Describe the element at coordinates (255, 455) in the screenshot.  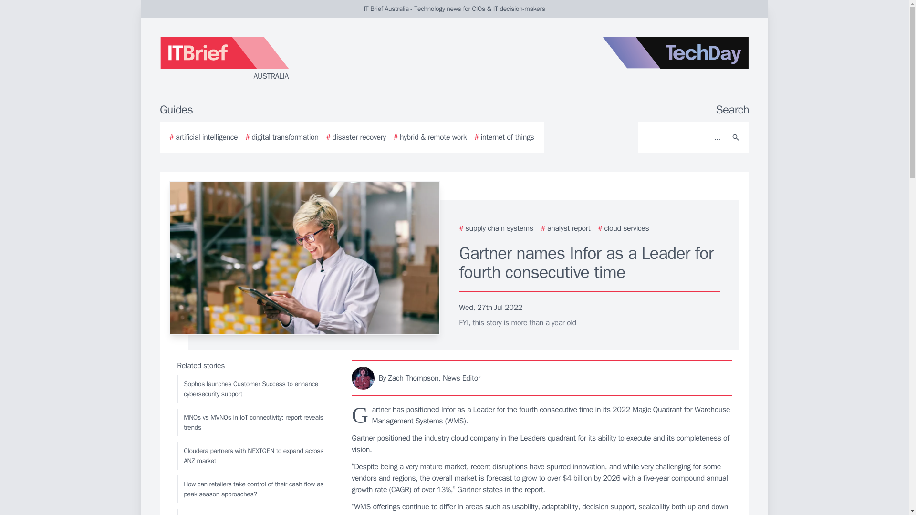
I see `Cloudera partners with NEXTGEN to expand across ANZ market` at that location.